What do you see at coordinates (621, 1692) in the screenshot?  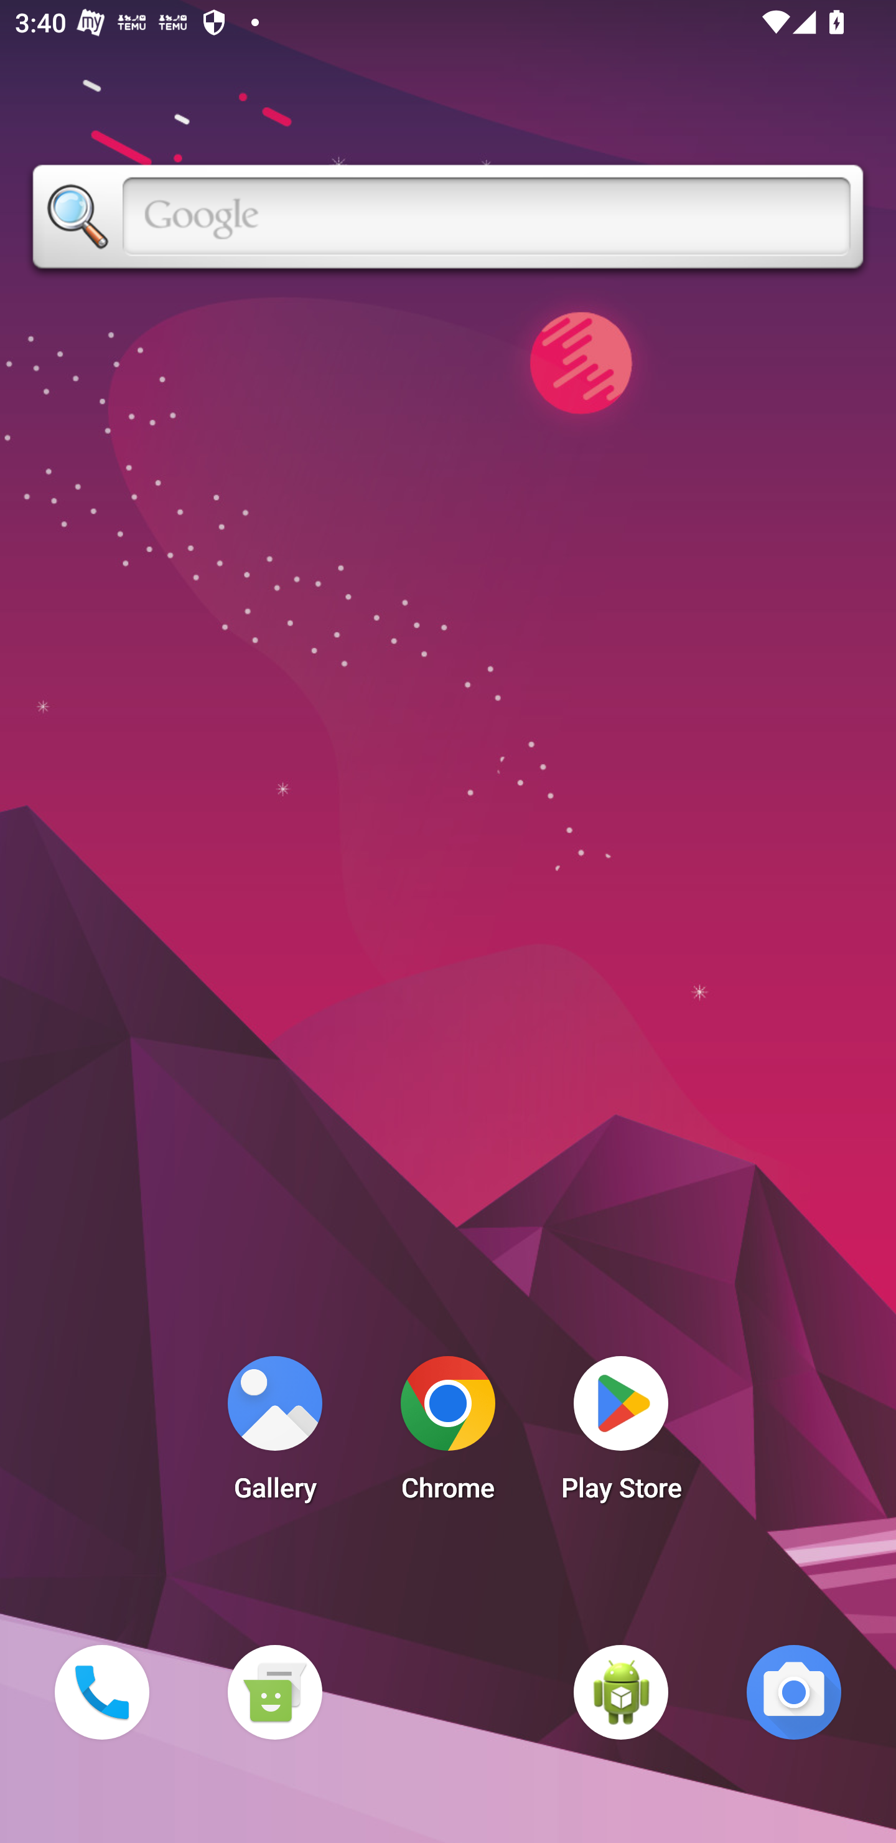 I see `WebView Browser Tester` at bounding box center [621, 1692].